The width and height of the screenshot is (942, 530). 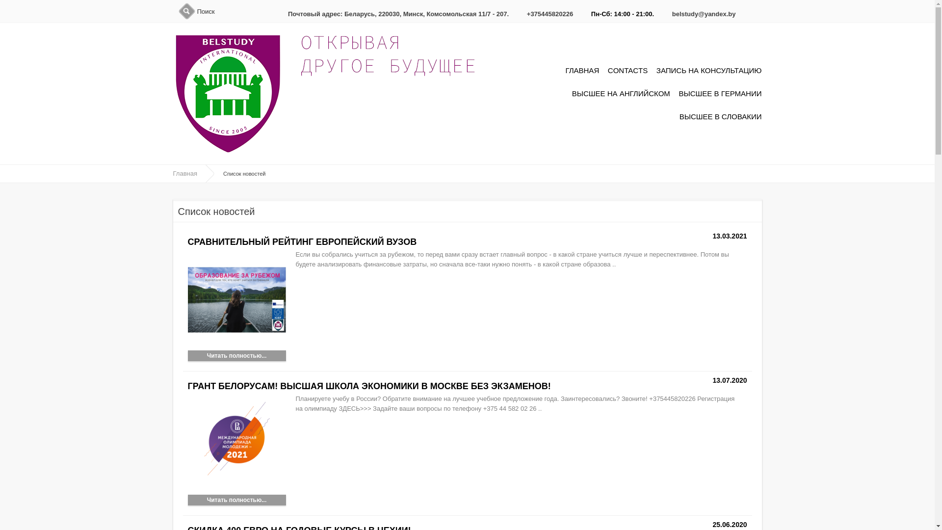 What do you see at coordinates (584, 11) in the screenshot?
I see `Work Time` at bounding box center [584, 11].